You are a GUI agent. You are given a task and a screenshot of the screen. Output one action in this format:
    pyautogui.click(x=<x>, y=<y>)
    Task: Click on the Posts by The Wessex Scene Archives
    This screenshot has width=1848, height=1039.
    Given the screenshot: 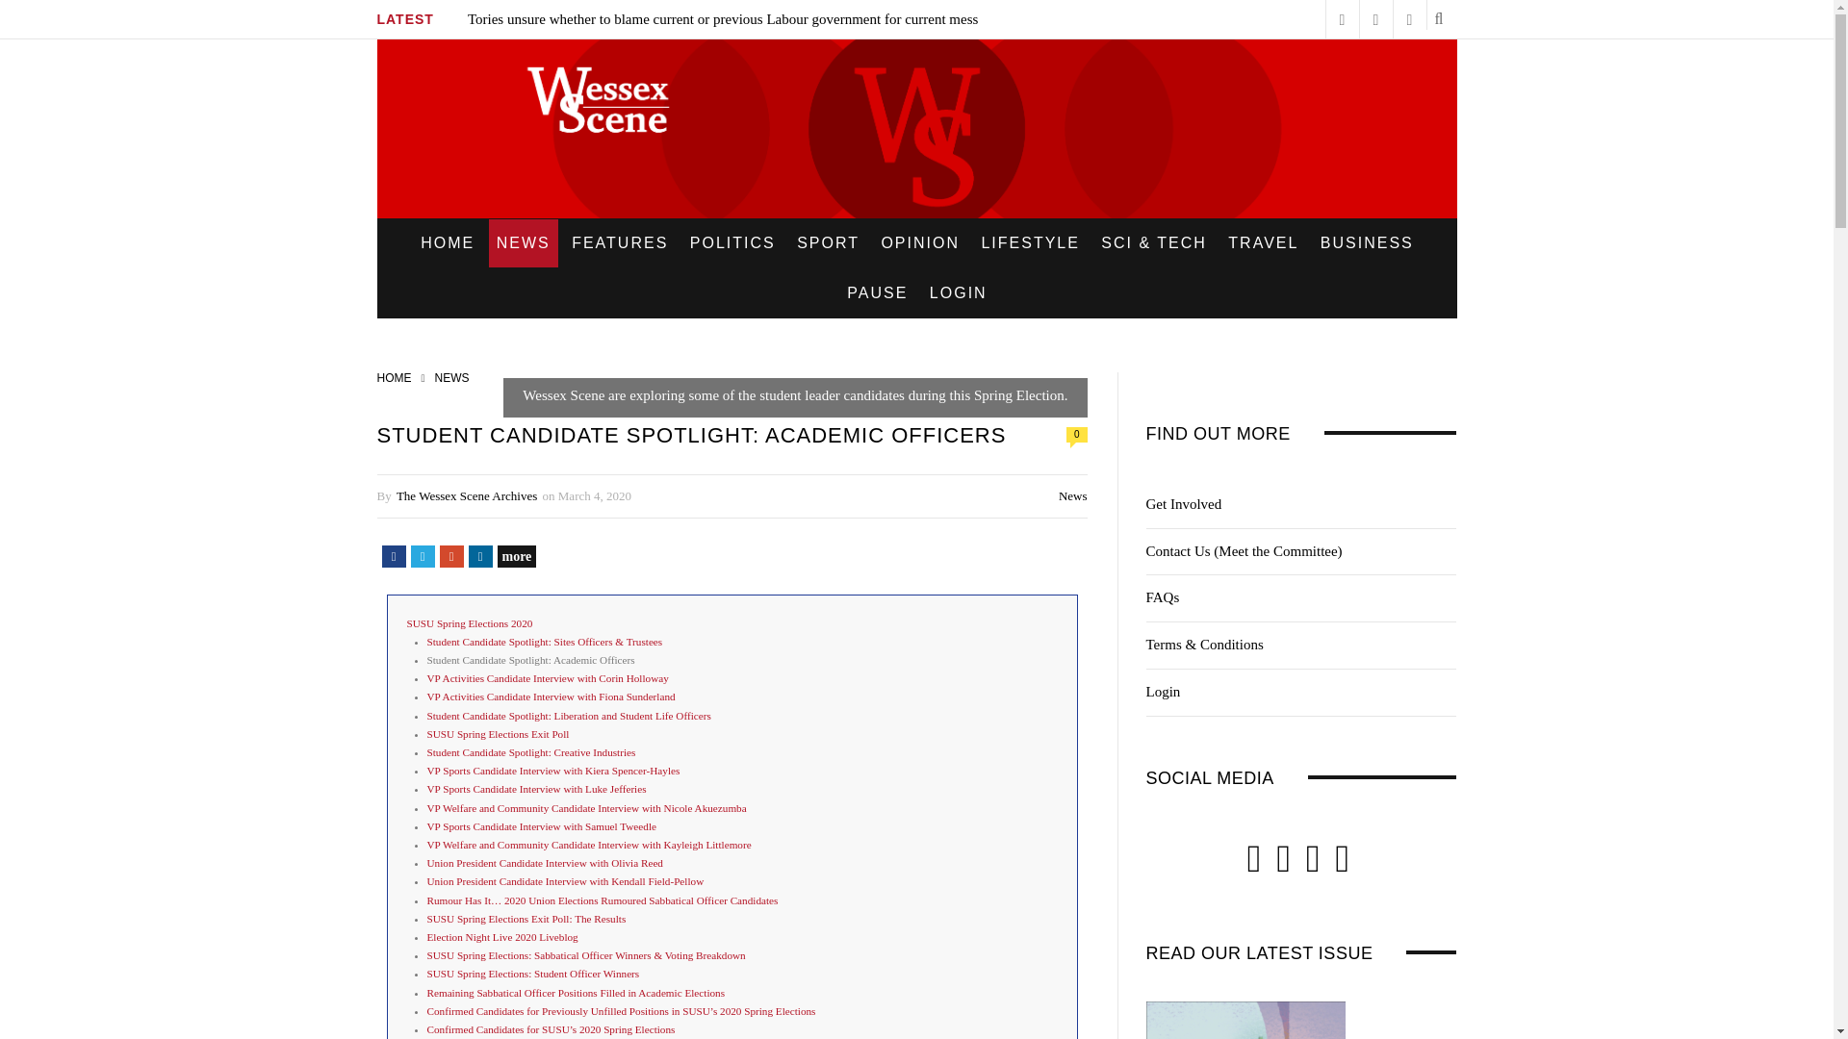 What is the action you would take?
    pyautogui.click(x=467, y=494)
    